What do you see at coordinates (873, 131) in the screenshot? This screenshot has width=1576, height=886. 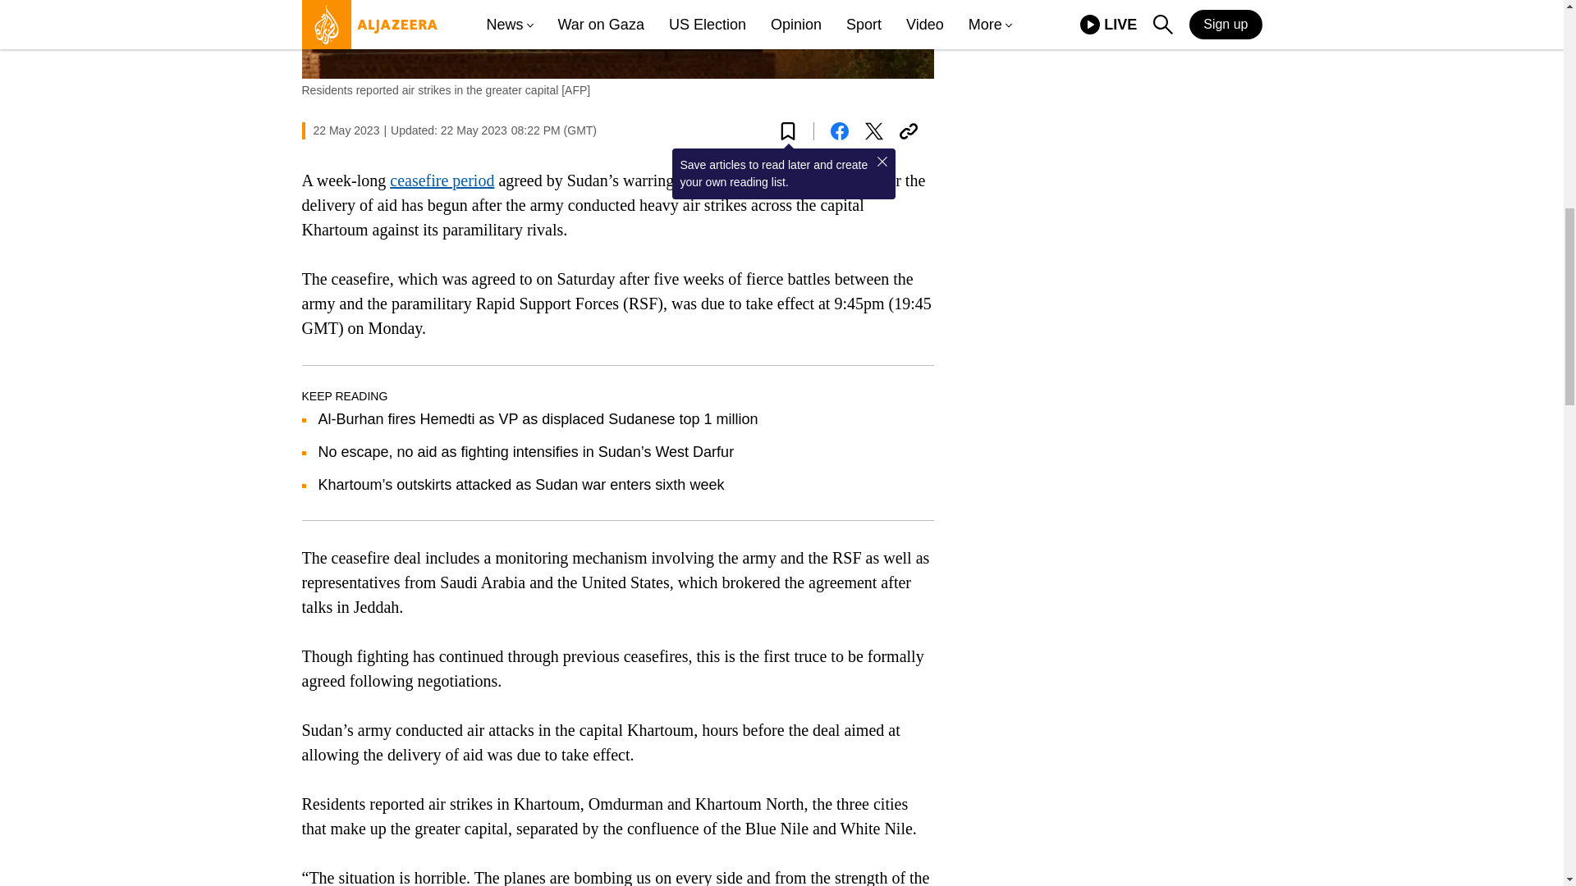 I see `twitter` at bounding box center [873, 131].